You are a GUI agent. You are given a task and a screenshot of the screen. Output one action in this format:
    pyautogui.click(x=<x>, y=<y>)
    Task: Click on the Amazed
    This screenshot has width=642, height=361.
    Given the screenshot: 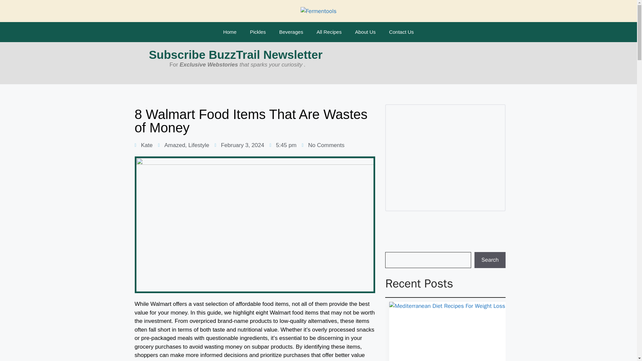 What is the action you would take?
    pyautogui.click(x=175, y=145)
    